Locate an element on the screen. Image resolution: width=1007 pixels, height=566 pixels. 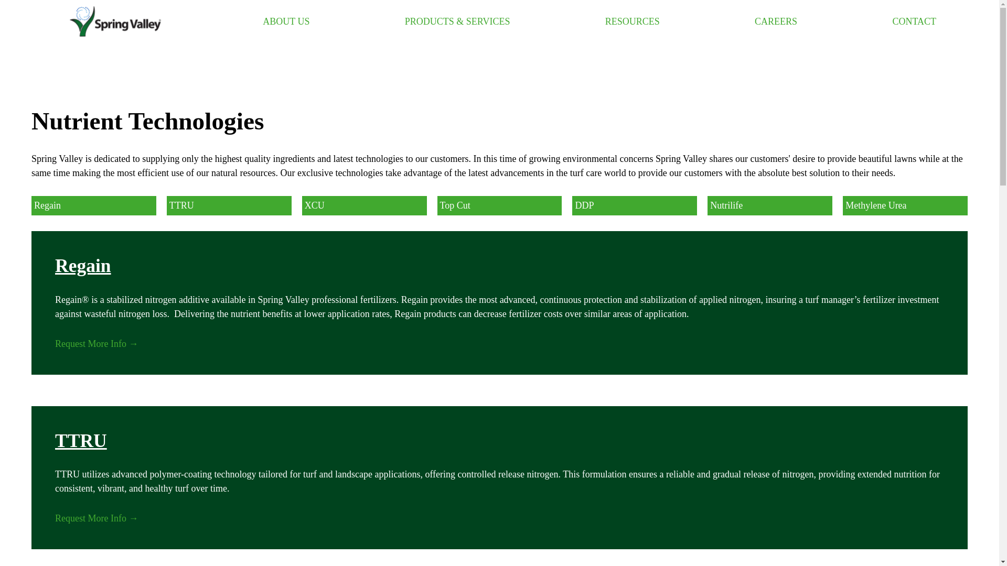
TTRU is located at coordinates (229, 205).